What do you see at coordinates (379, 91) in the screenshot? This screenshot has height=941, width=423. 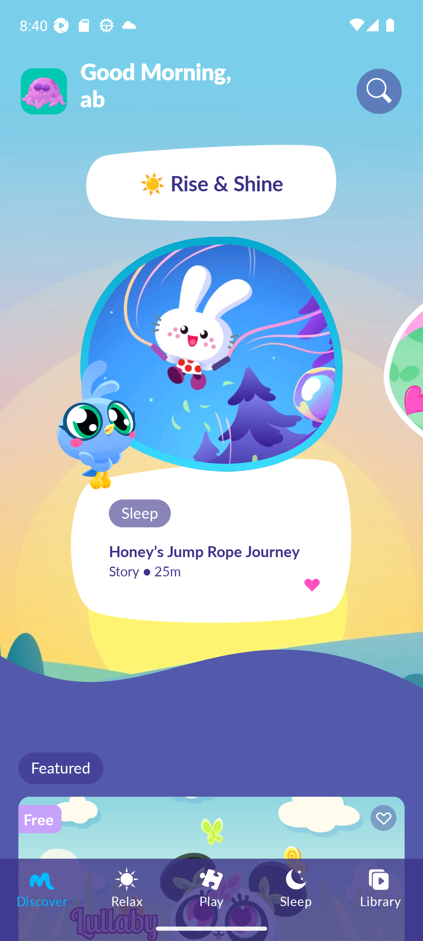 I see `Search` at bounding box center [379, 91].